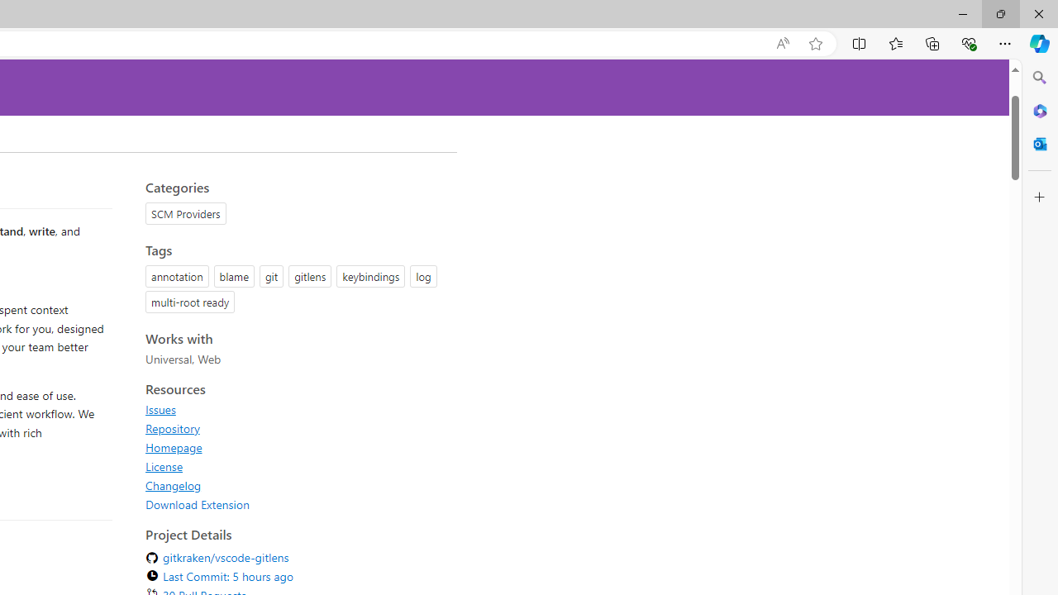 The height and width of the screenshot is (595, 1058). I want to click on Issues, so click(296, 409).